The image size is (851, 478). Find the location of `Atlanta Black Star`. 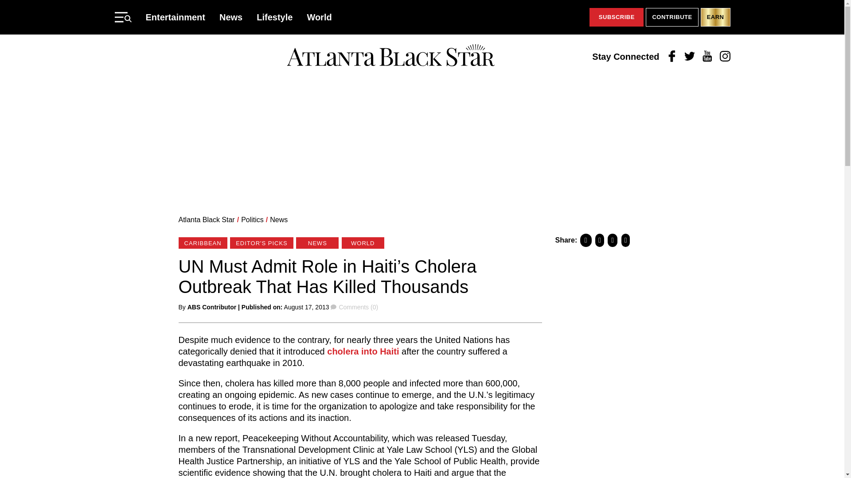

Atlanta Black Star is located at coordinates (390, 56).